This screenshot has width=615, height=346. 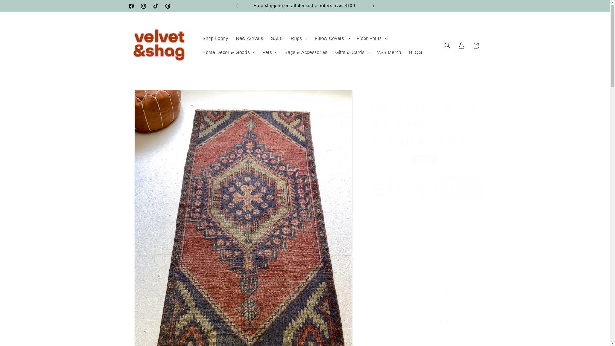 I want to click on 1, so click(x=393, y=231).